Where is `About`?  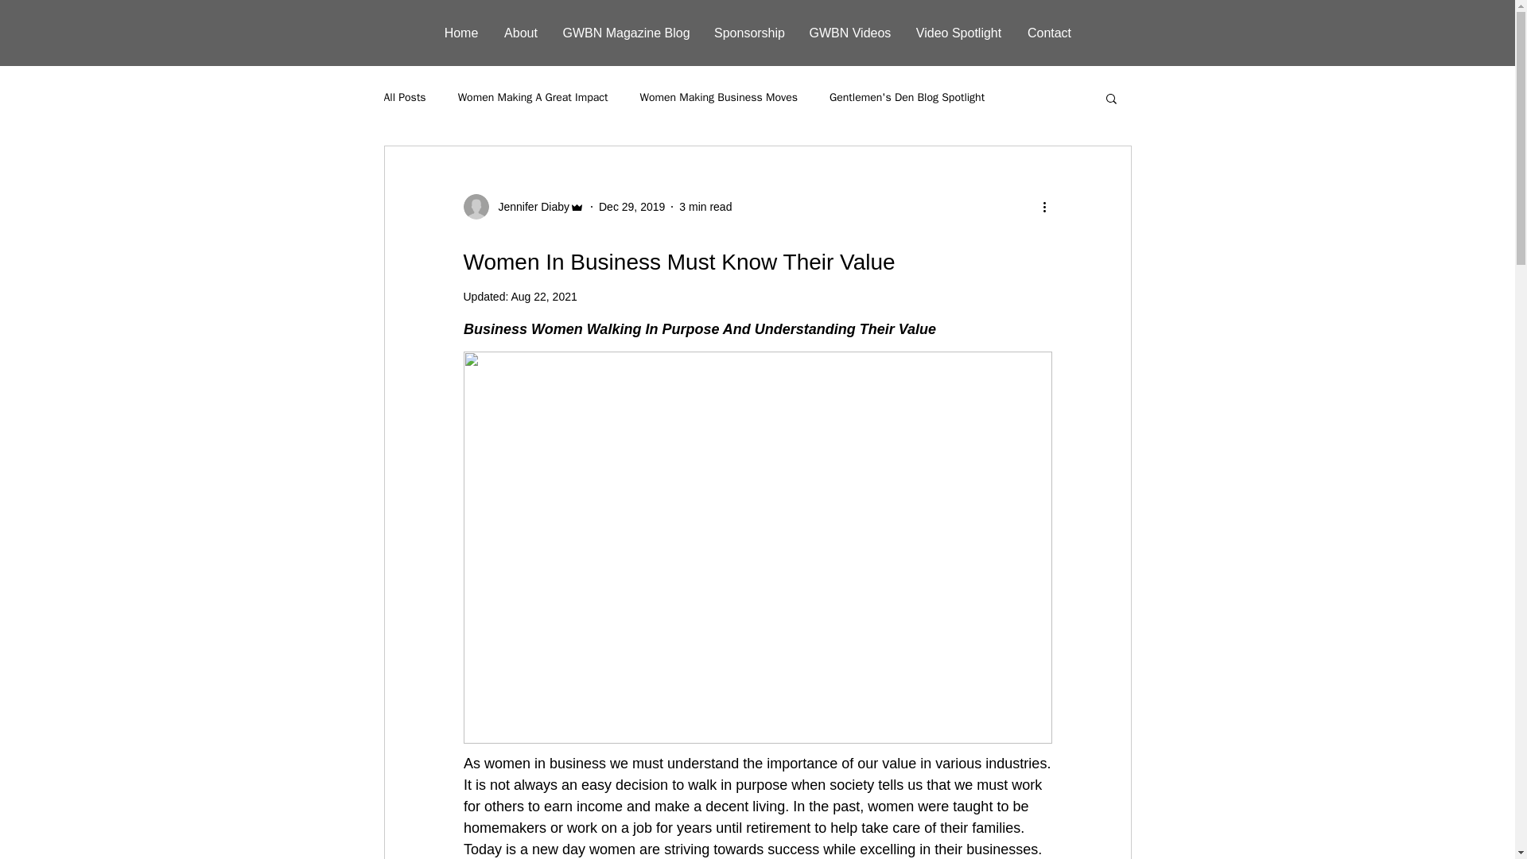 About is located at coordinates (522, 33).